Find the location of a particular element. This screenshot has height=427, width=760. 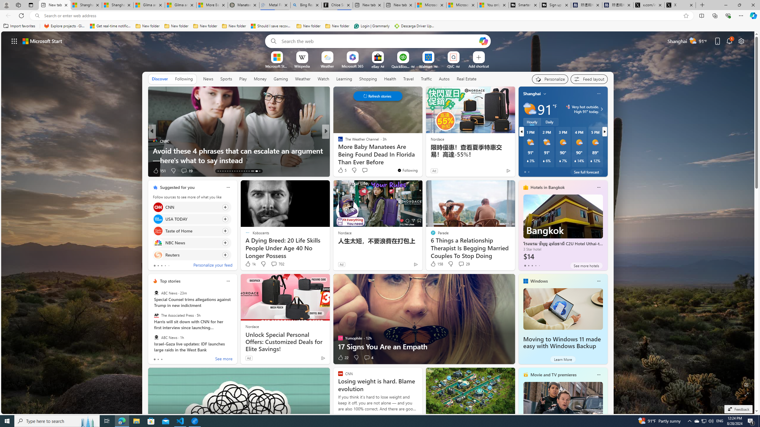

News is located at coordinates (208, 79).